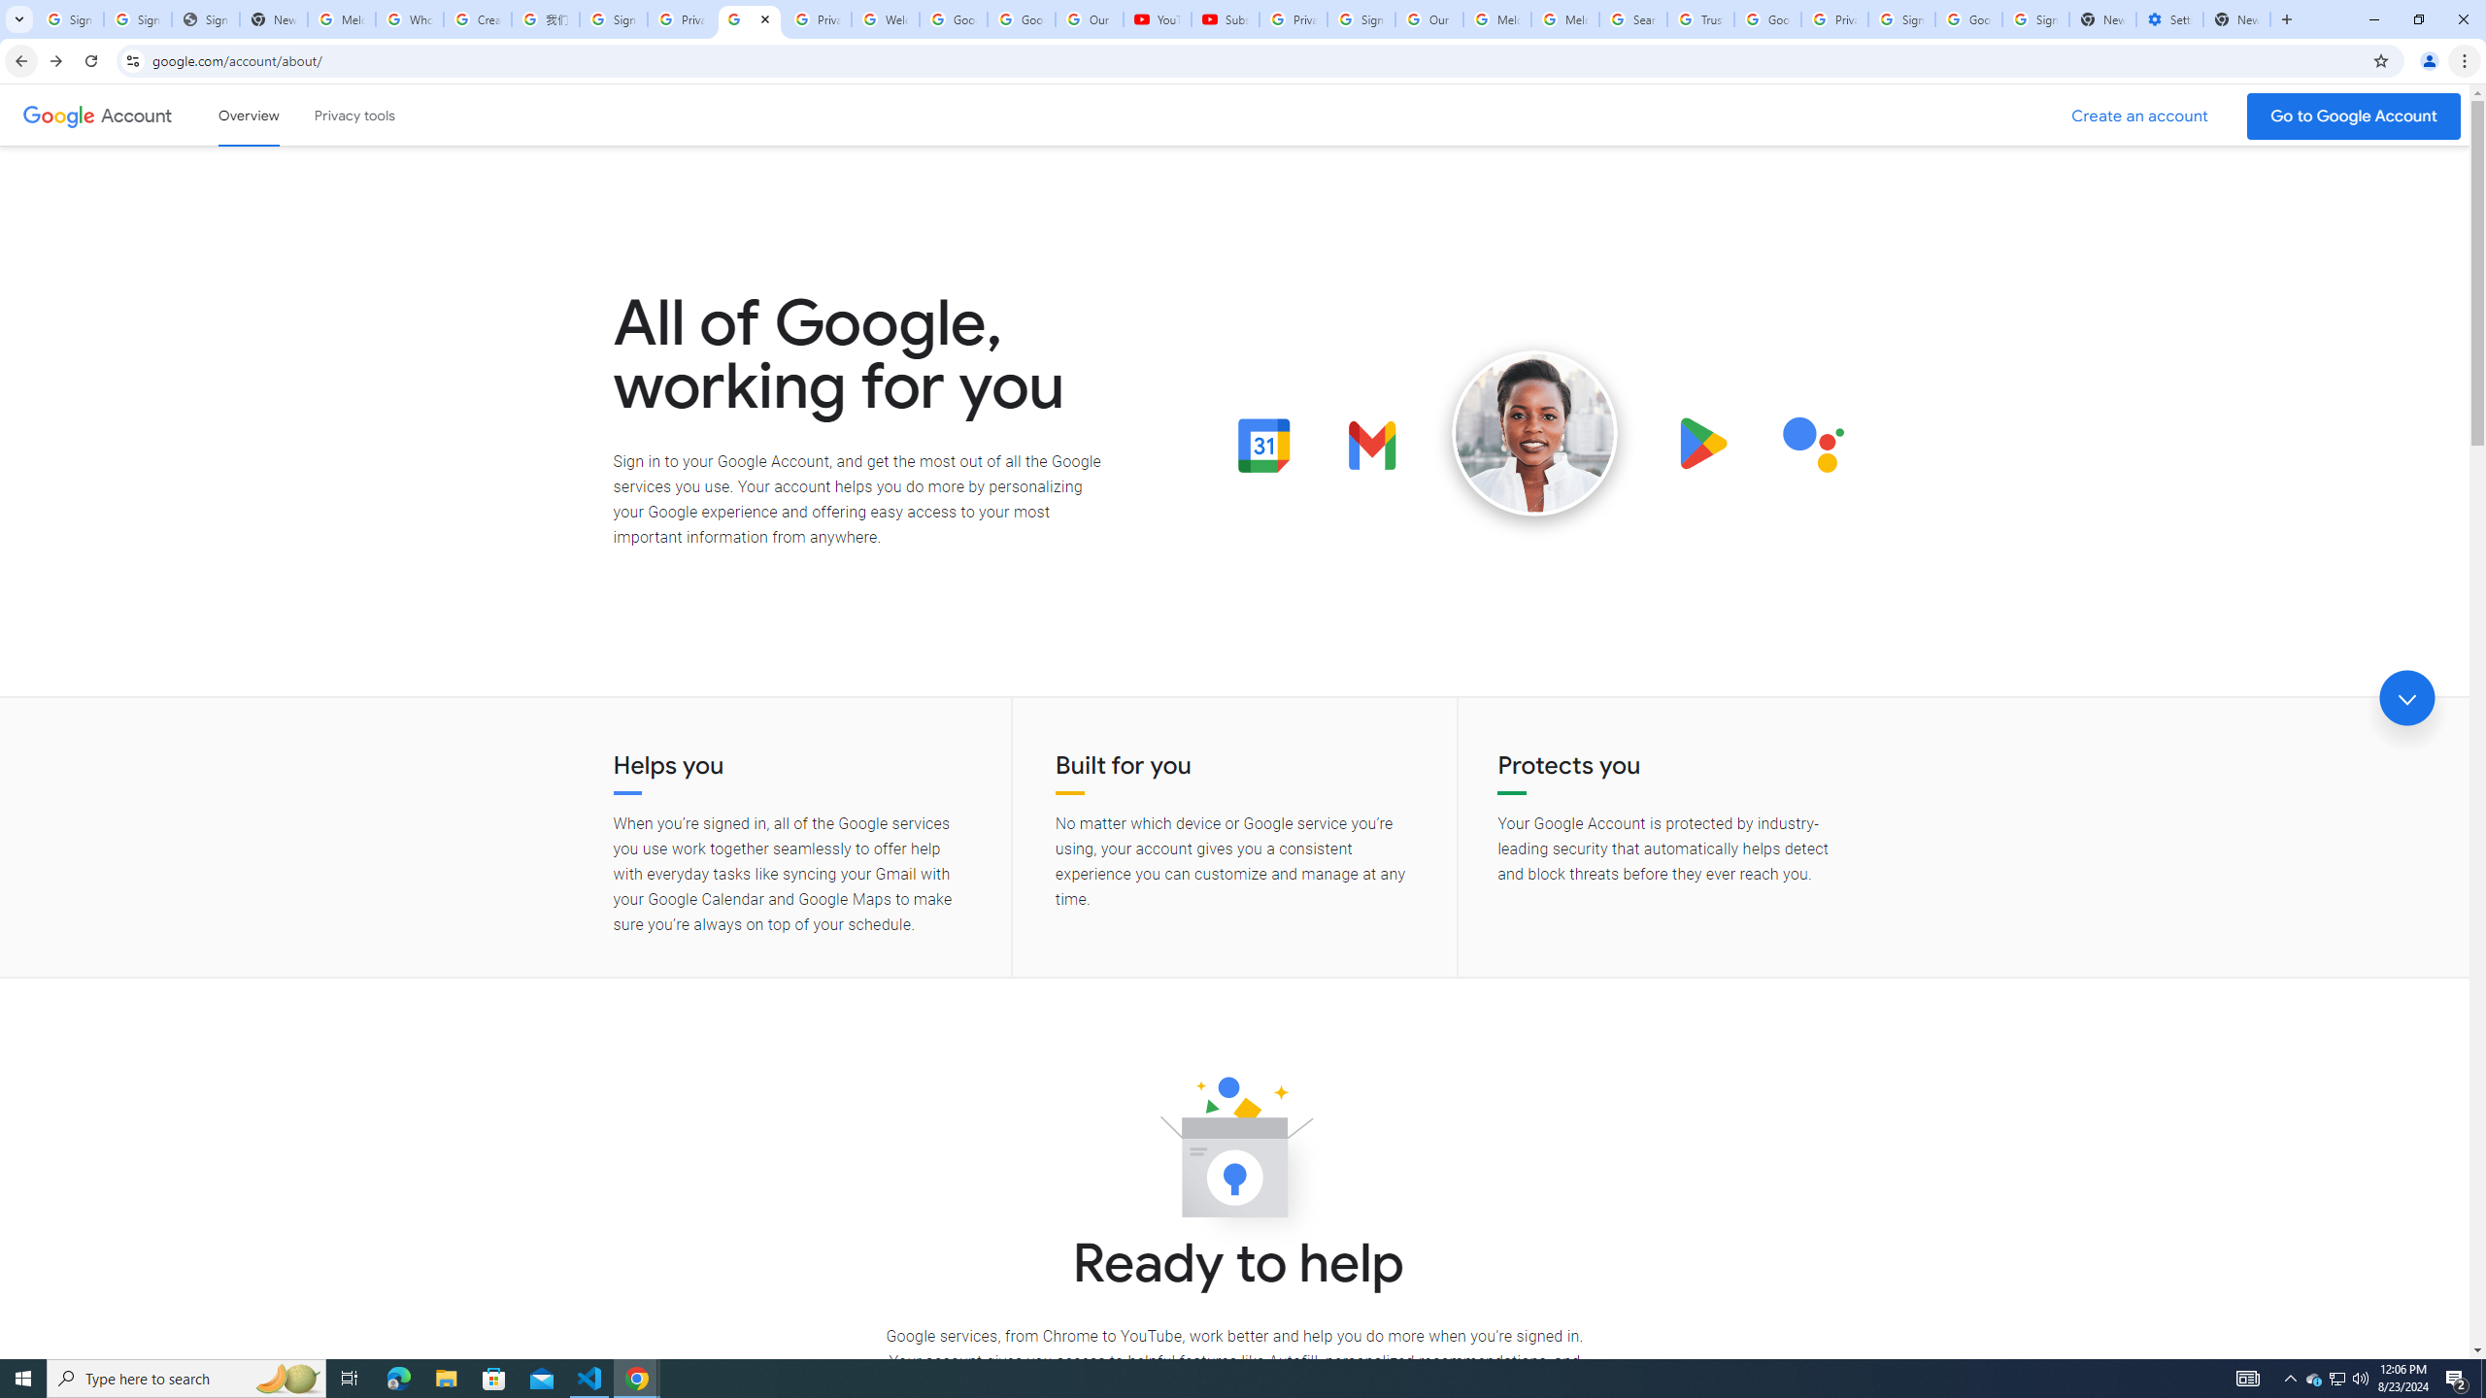 Image resolution: width=2486 pixels, height=1398 pixels. What do you see at coordinates (1969, 19) in the screenshot?
I see `Google Cybersecurity Innovations - Google Safety Center` at bounding box center [1969, 19].